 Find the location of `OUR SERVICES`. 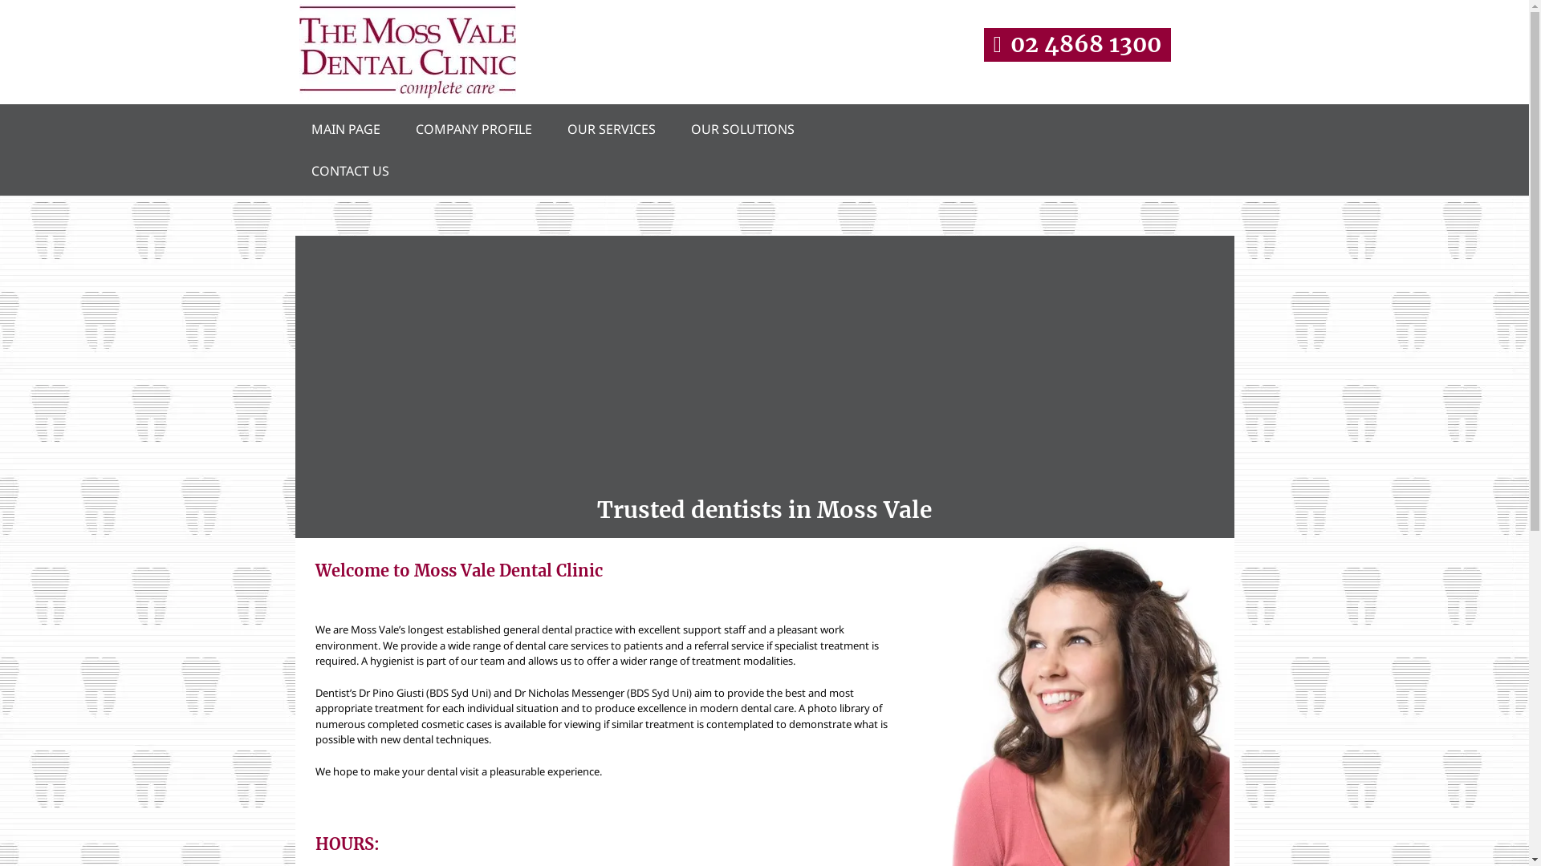

OUR SERVICES is located at coordinates (611, 129).